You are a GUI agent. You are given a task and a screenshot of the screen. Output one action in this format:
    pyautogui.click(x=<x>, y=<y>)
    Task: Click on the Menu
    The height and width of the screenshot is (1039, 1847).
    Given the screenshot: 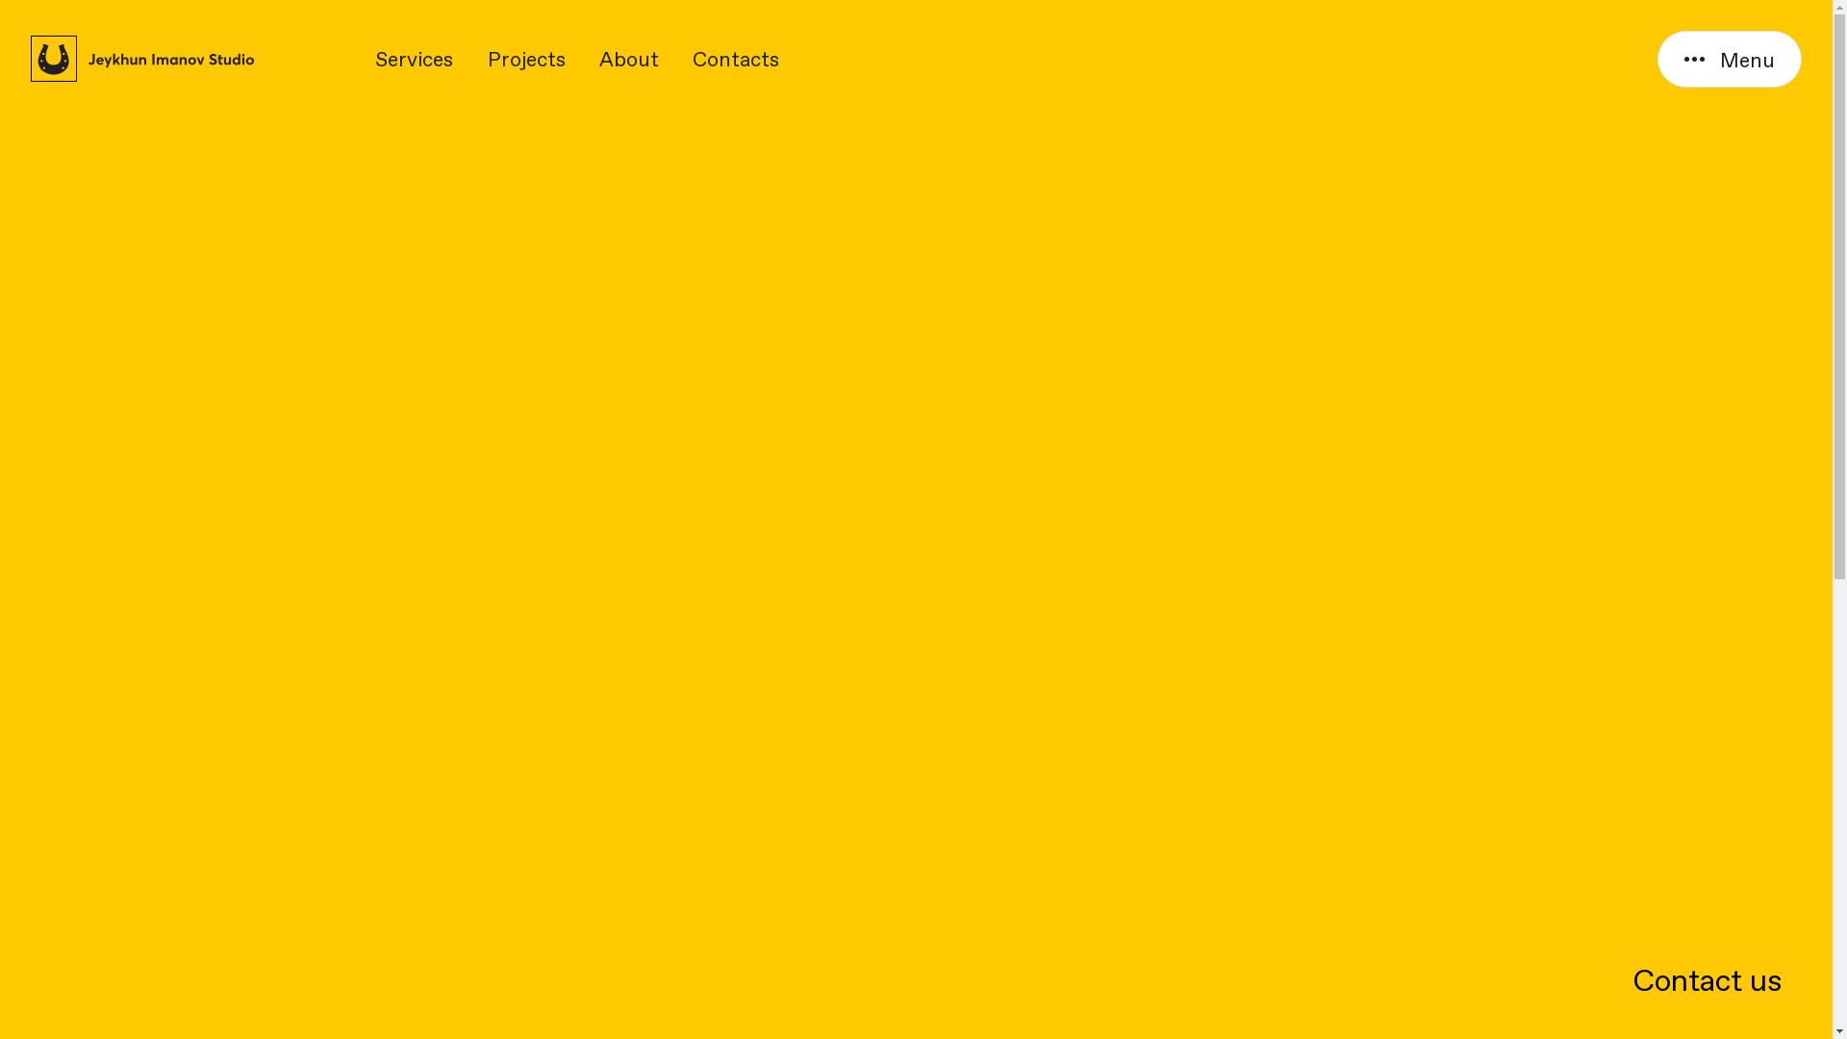 What is the action you would take?
    pyautogui.click(x=1730, y=60)
    